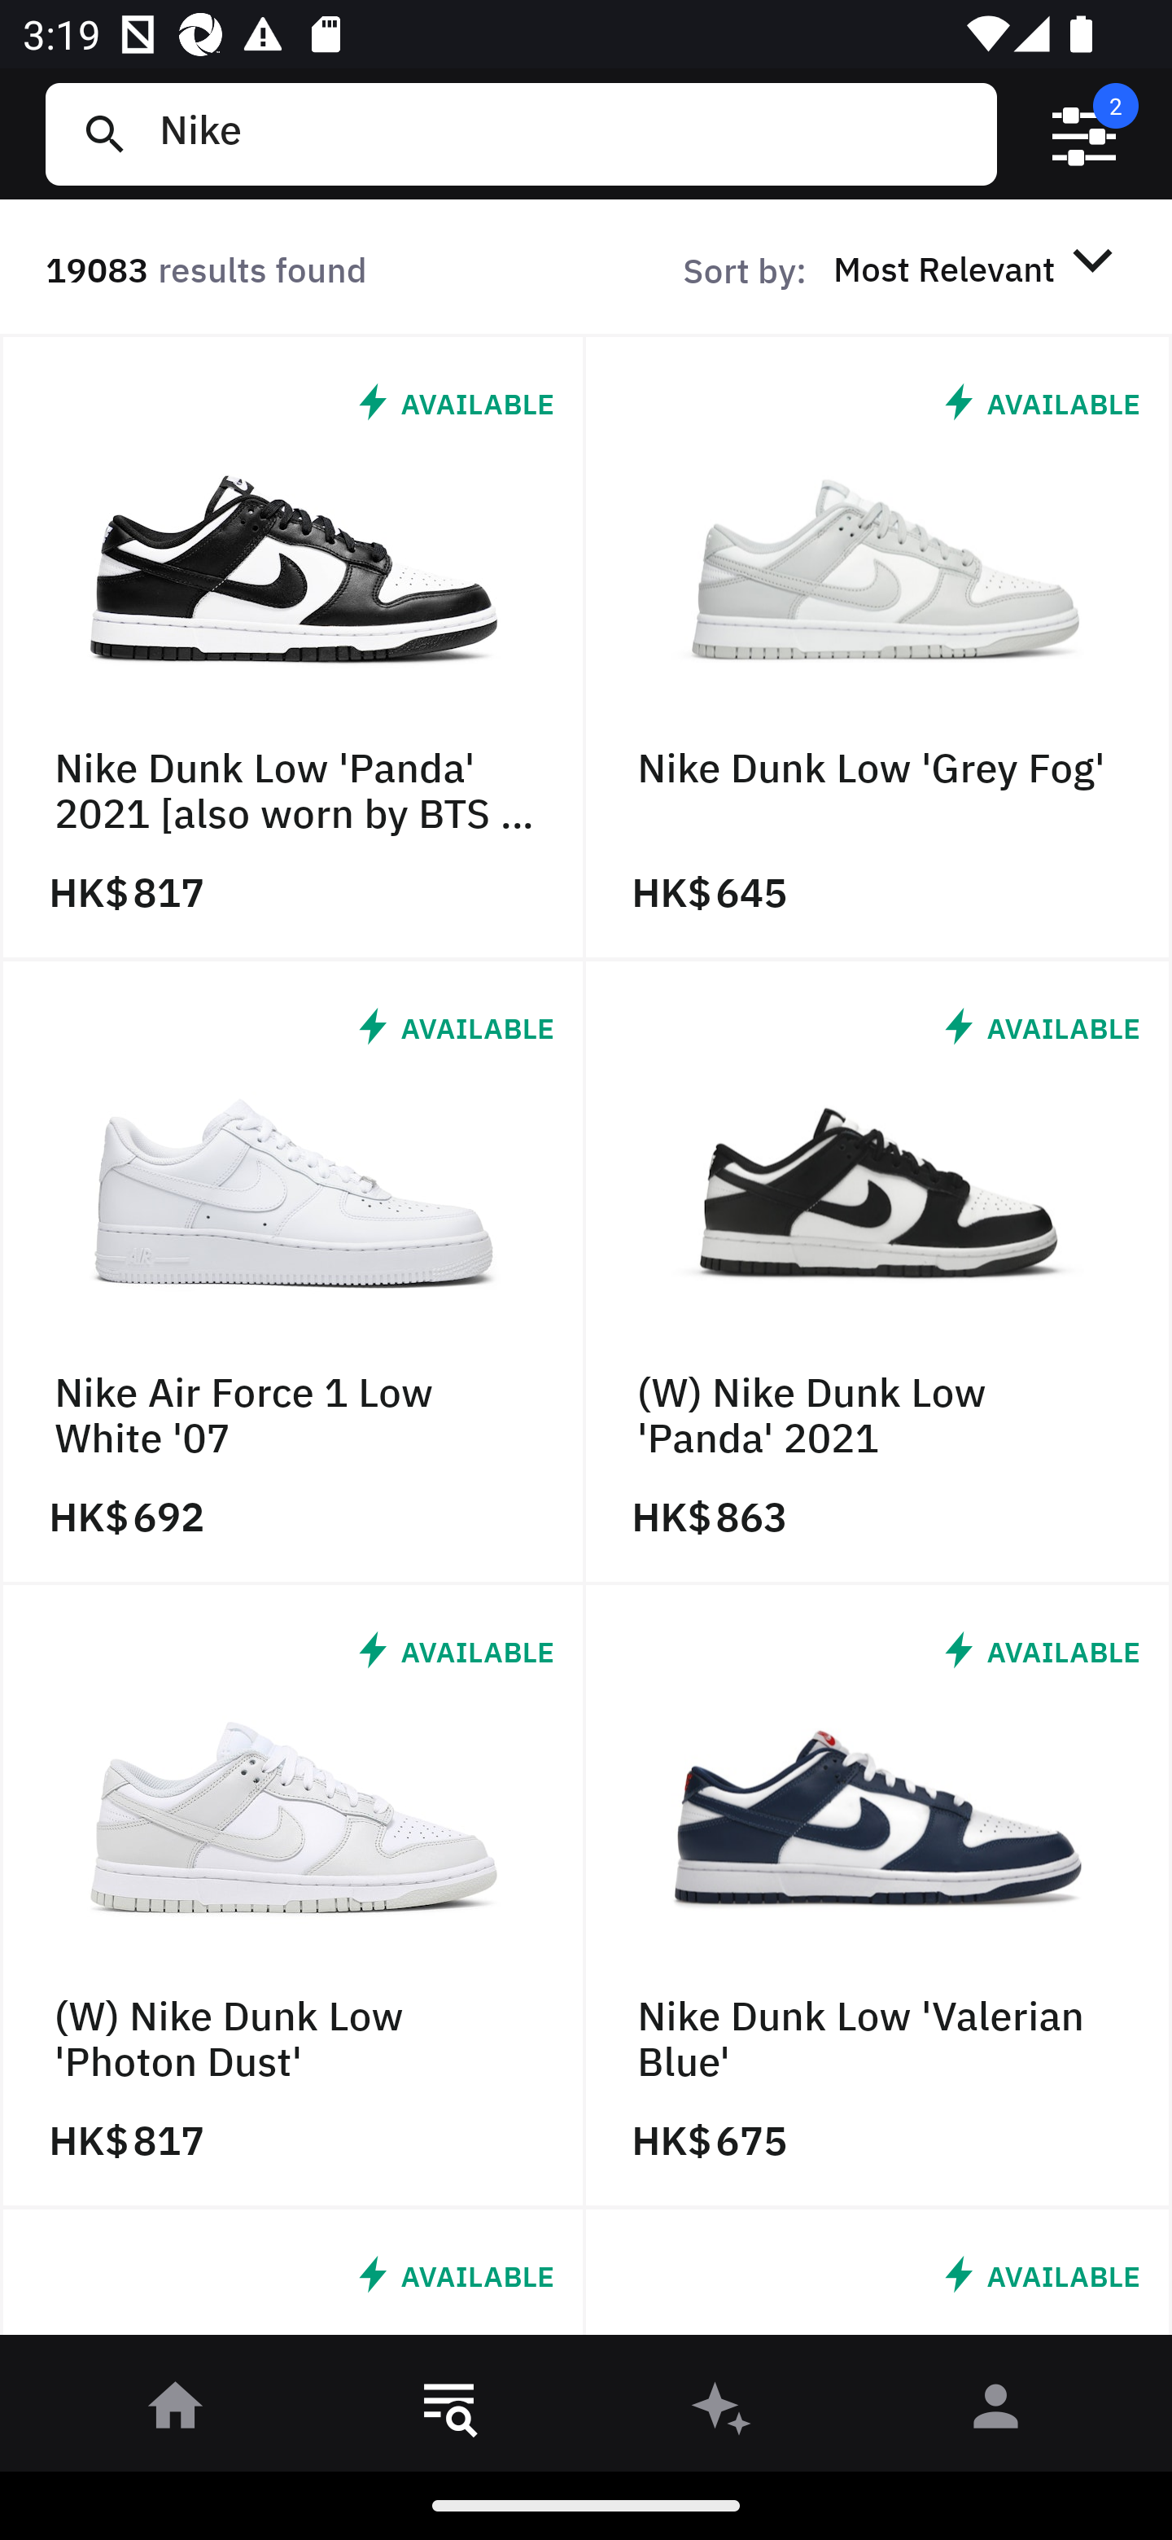 The width and height of the screenshot is (1172, 2540). What do you see at coordinates (1084, 134) in the screenshot?
I see `` at bounding box center [1084, 134].